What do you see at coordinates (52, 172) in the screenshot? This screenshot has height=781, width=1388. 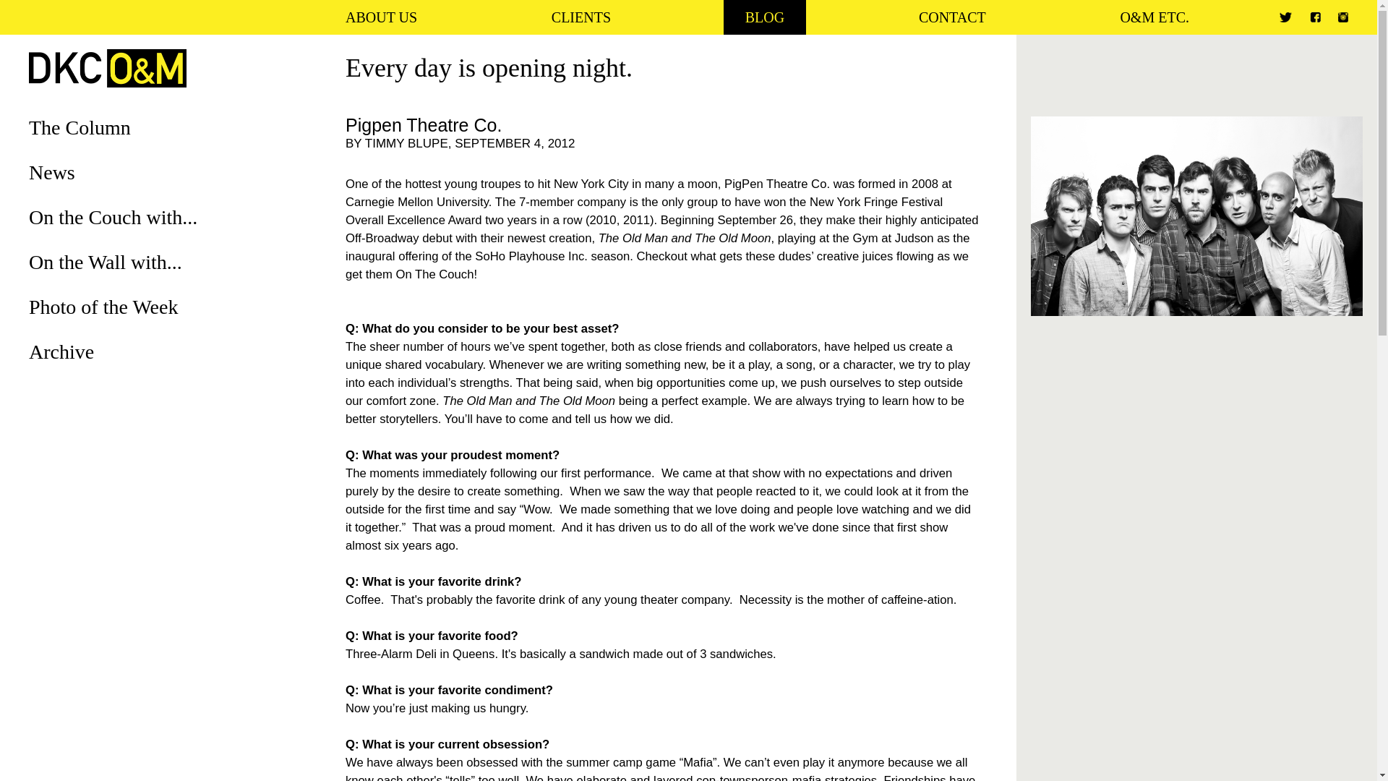 I see `News` at bounding box center [52, 172].